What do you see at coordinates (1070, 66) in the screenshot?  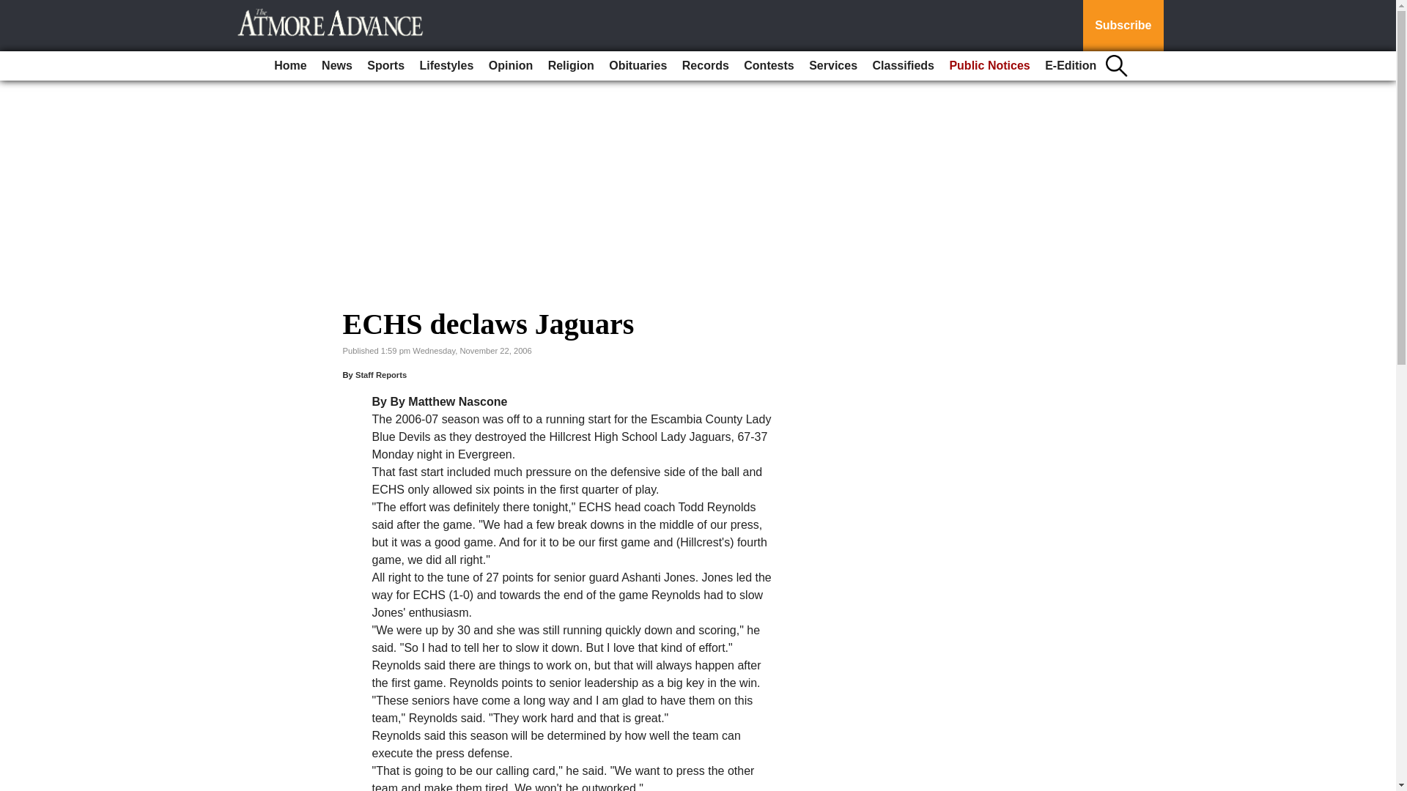 I see `E-Edition` at bounding box center [1070, 66].